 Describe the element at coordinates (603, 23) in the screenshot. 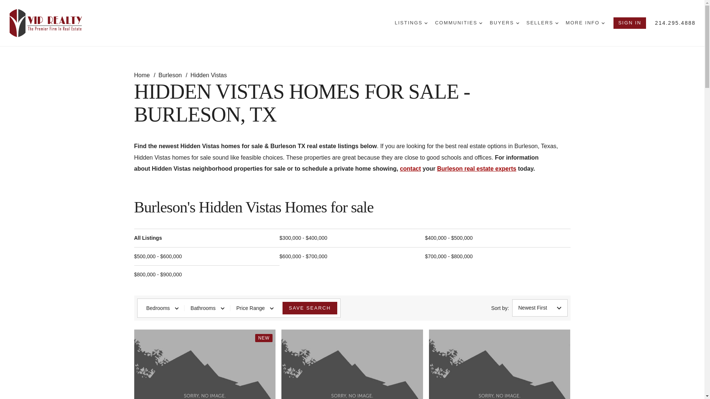

I see `DROPDOWN ARROW` at that location.